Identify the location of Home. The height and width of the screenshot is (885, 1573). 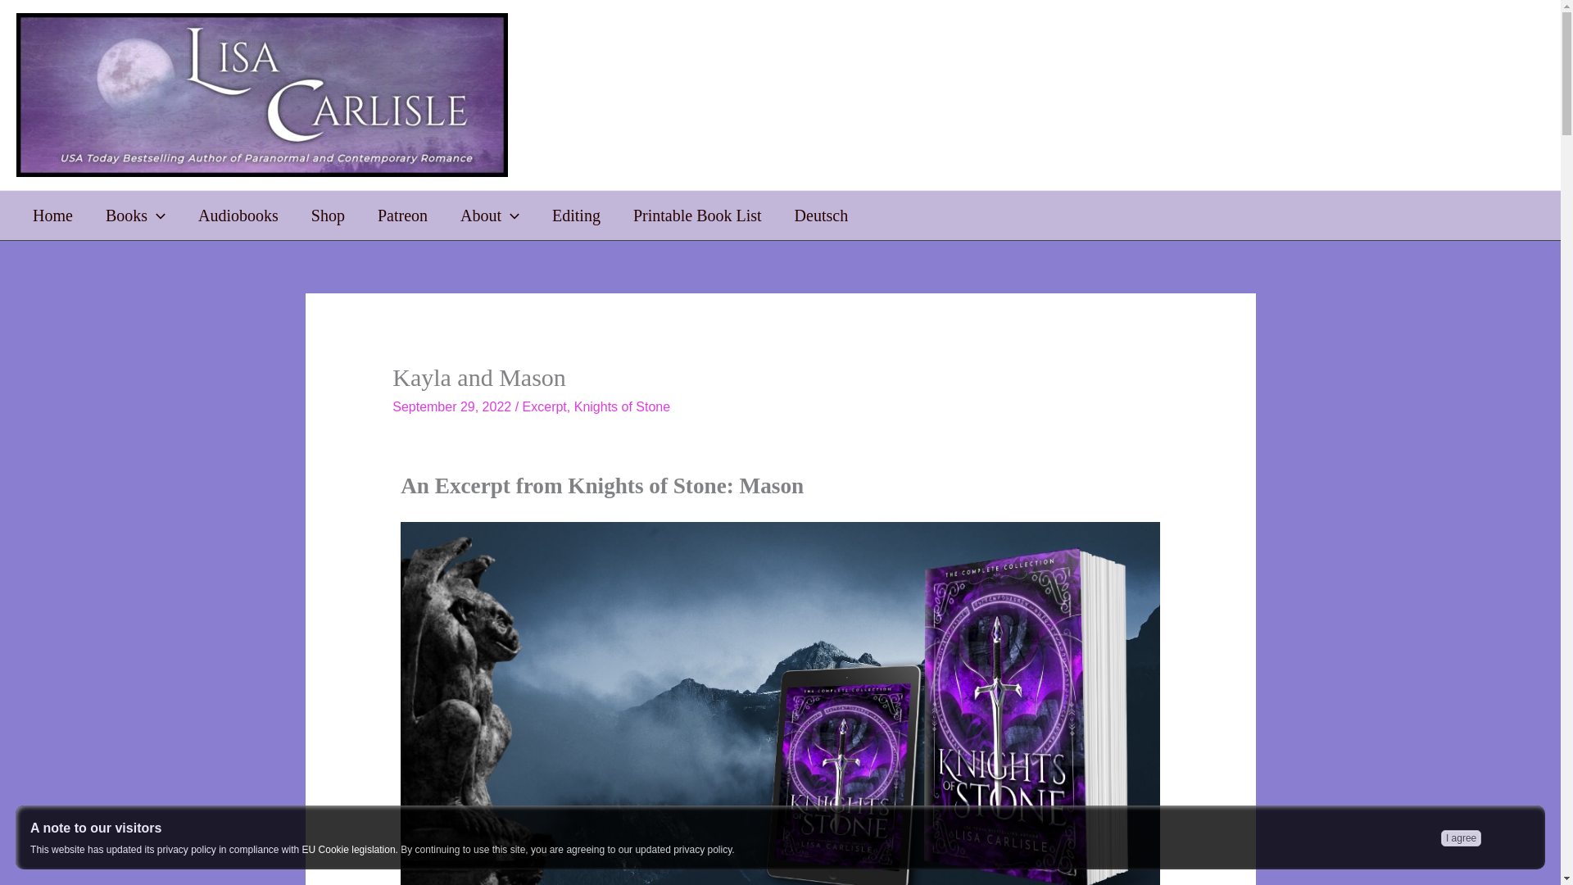
(52, 215).